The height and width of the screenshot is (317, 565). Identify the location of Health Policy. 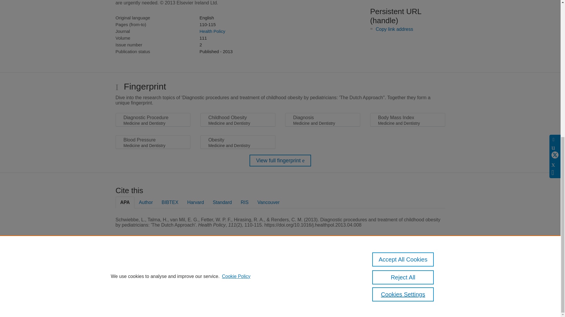
(212, 31).